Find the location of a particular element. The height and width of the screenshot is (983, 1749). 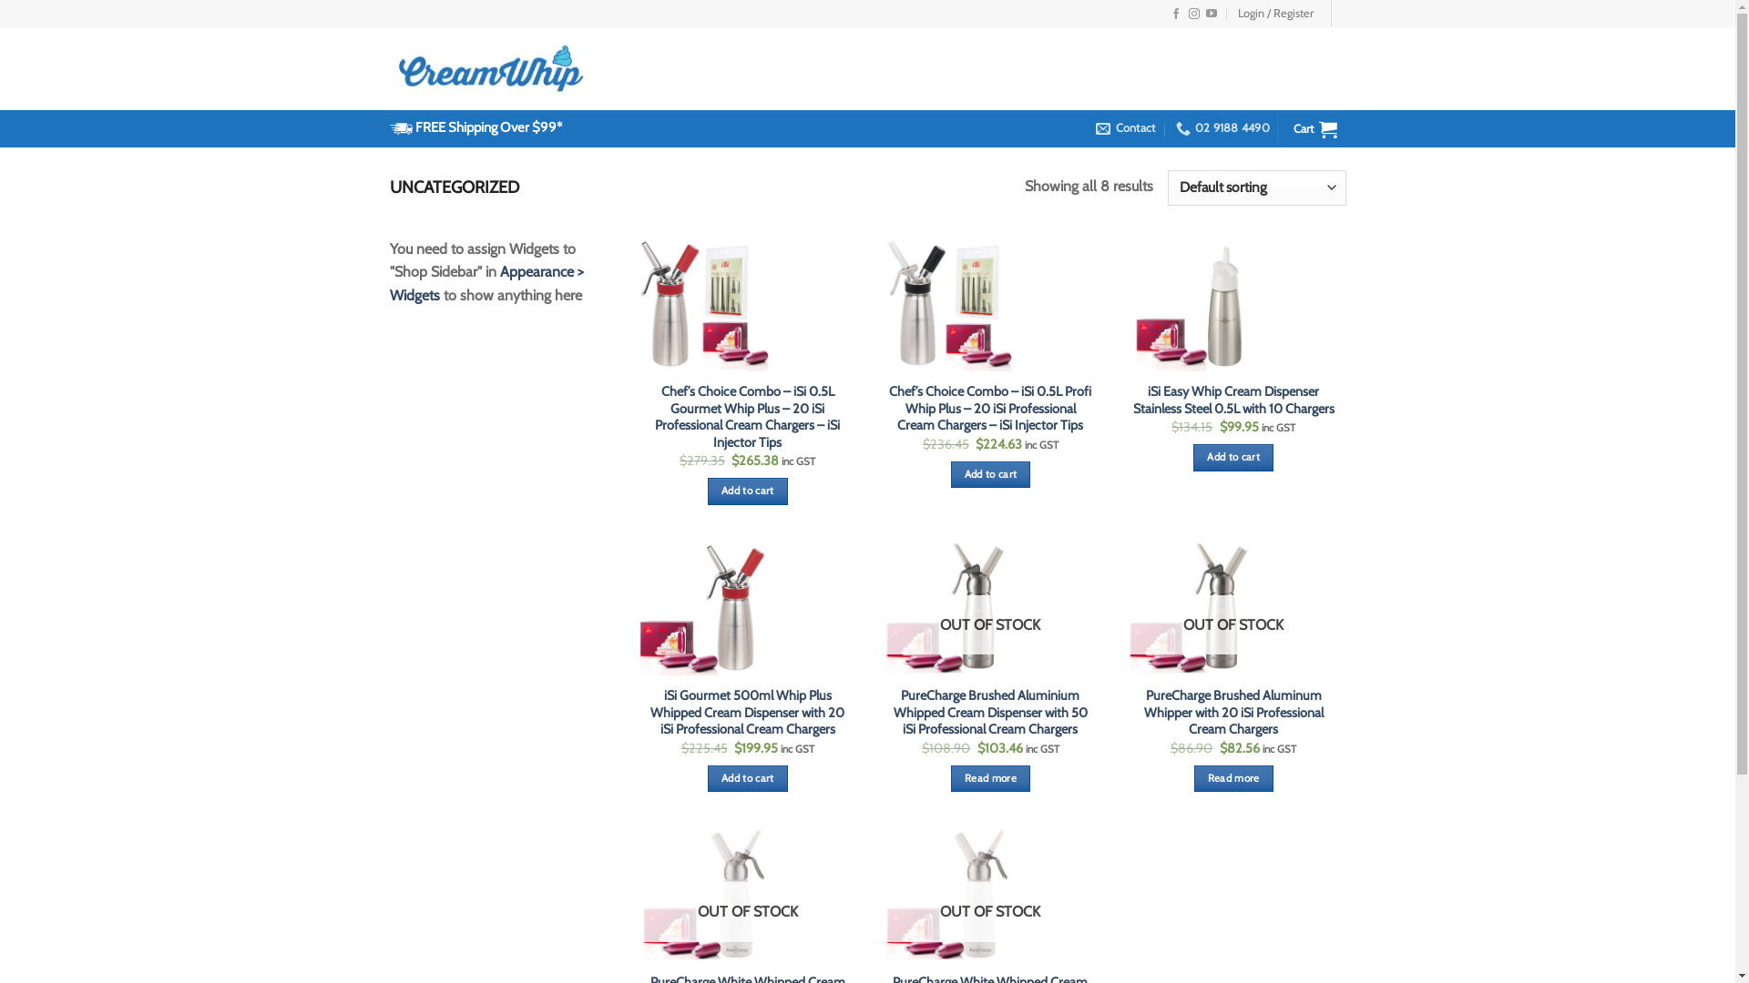

Skip to content is located at coordinates (0, 0).